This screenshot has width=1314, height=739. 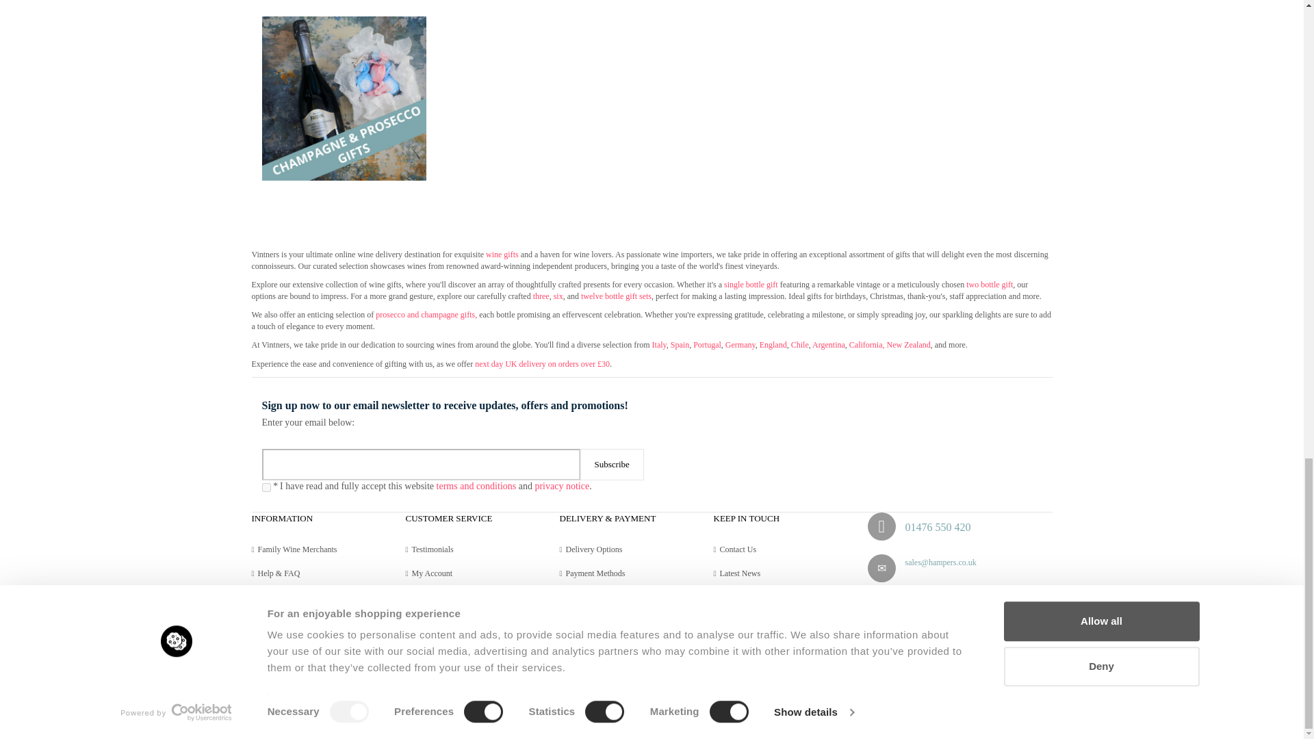 What do you see at coordinates (266, 487) in the screenshot?
I see `on` at bounding box center [266, 487].